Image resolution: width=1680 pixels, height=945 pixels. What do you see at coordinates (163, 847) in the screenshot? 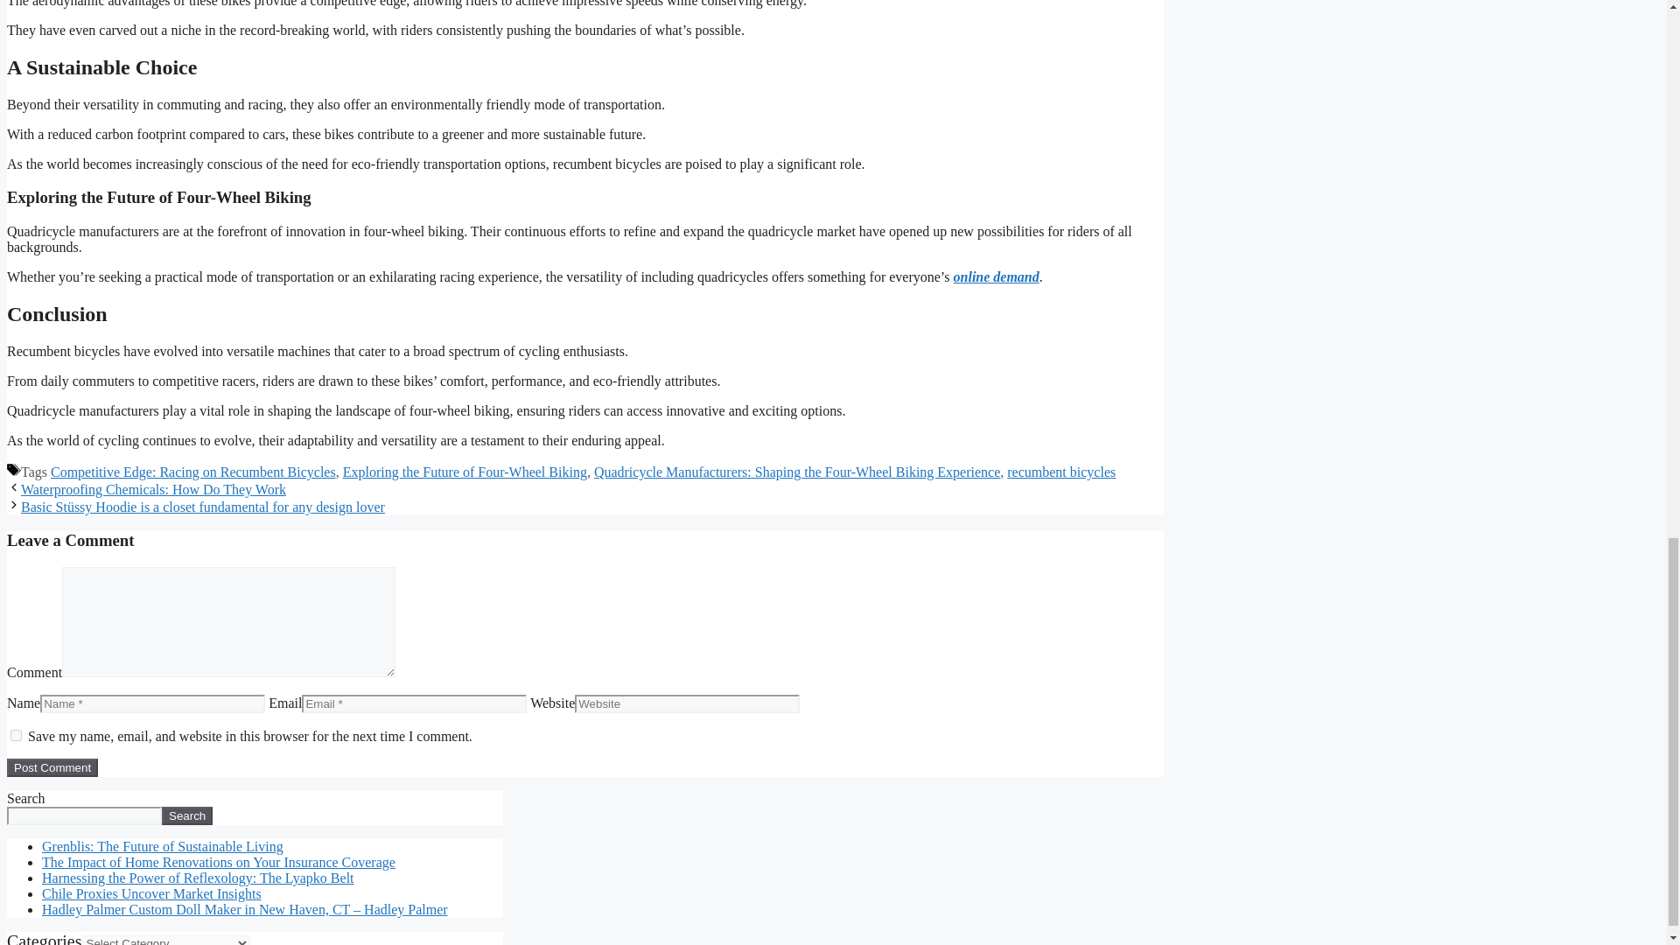
I see `Grenblis: The Future of Sustainable Living` at bounding box center [163, 847].